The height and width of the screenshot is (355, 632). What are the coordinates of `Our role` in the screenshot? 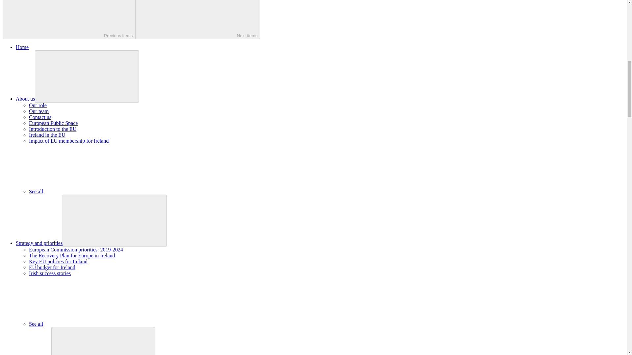 It's located at (38, 105).